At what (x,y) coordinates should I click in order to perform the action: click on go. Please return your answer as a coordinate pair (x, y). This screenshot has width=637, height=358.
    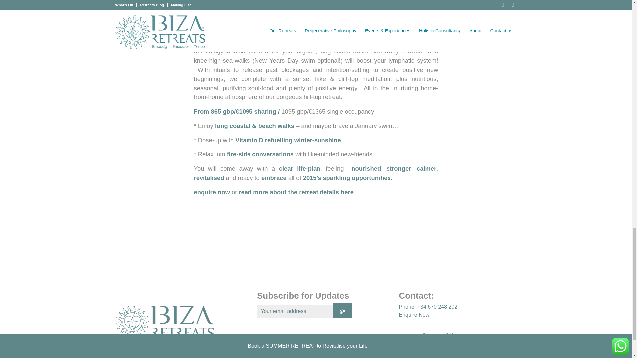
    Looking at the image, I should click on (342, 310).